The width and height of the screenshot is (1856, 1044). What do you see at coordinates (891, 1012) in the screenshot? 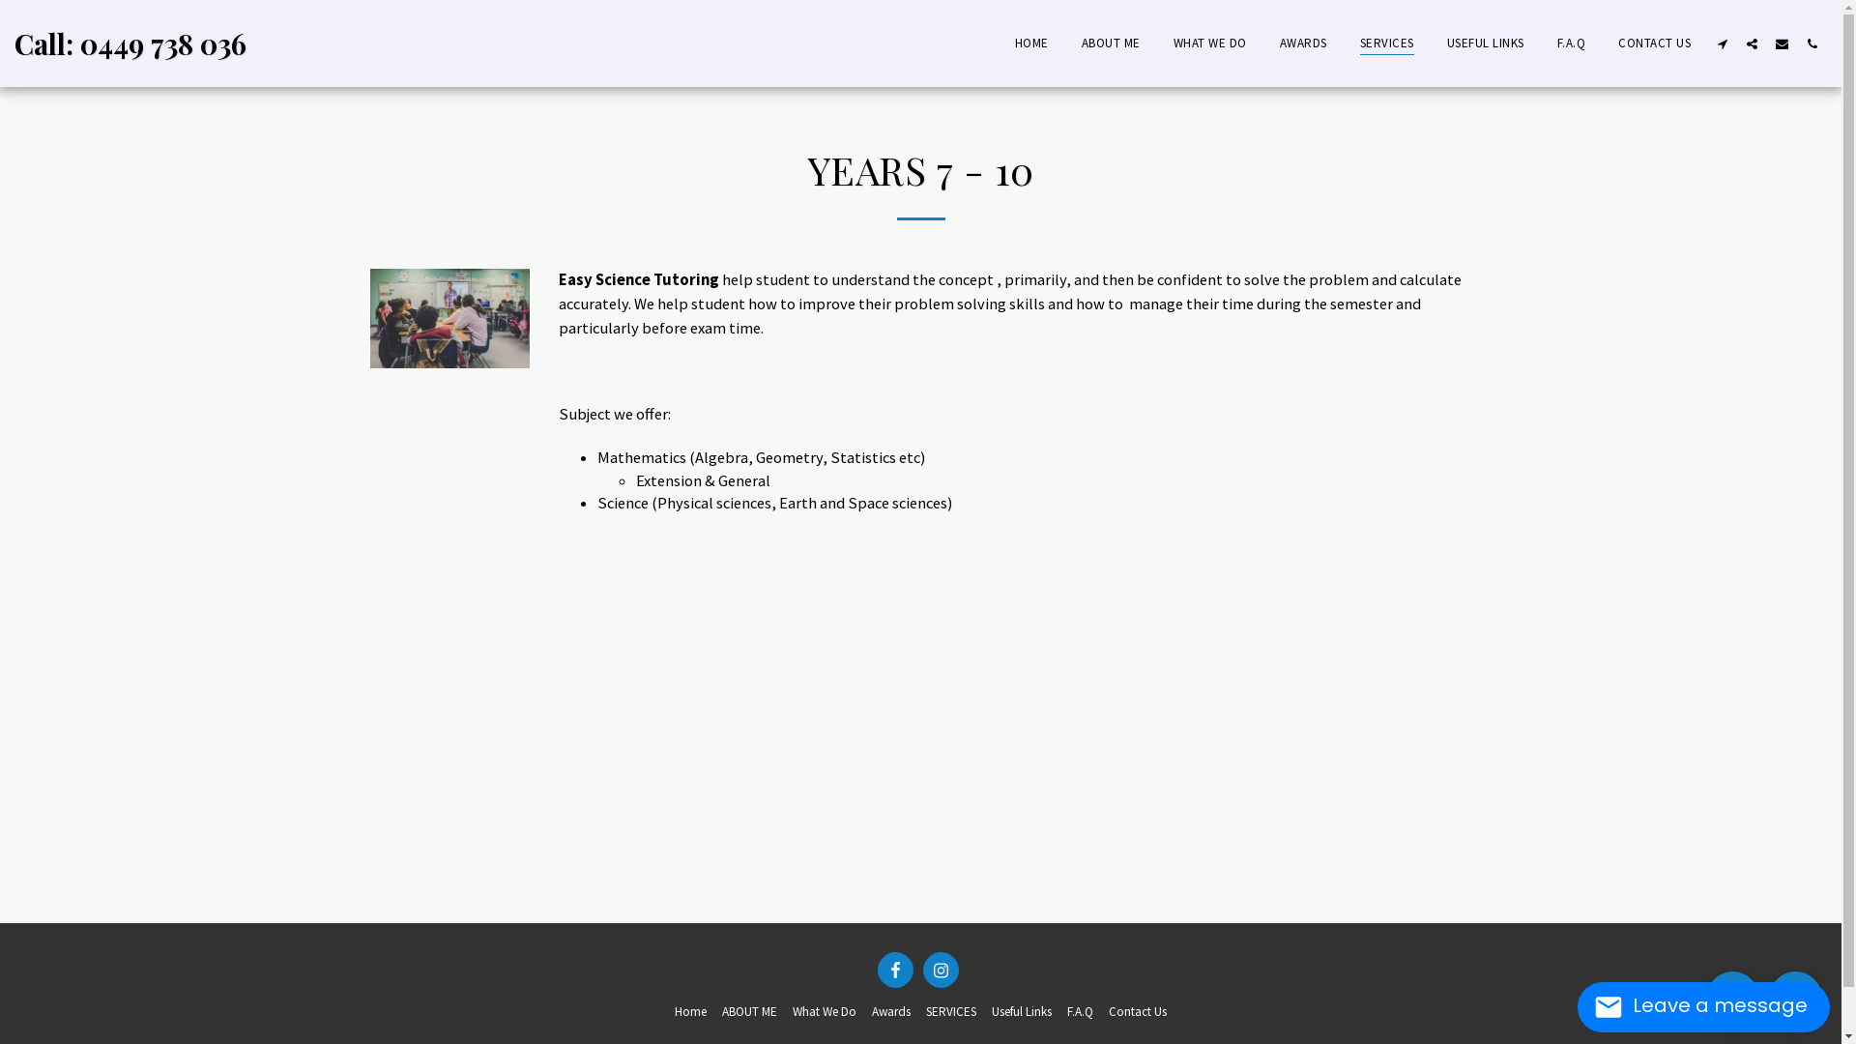
I see `Awards` at bounding box center [891, 1012].